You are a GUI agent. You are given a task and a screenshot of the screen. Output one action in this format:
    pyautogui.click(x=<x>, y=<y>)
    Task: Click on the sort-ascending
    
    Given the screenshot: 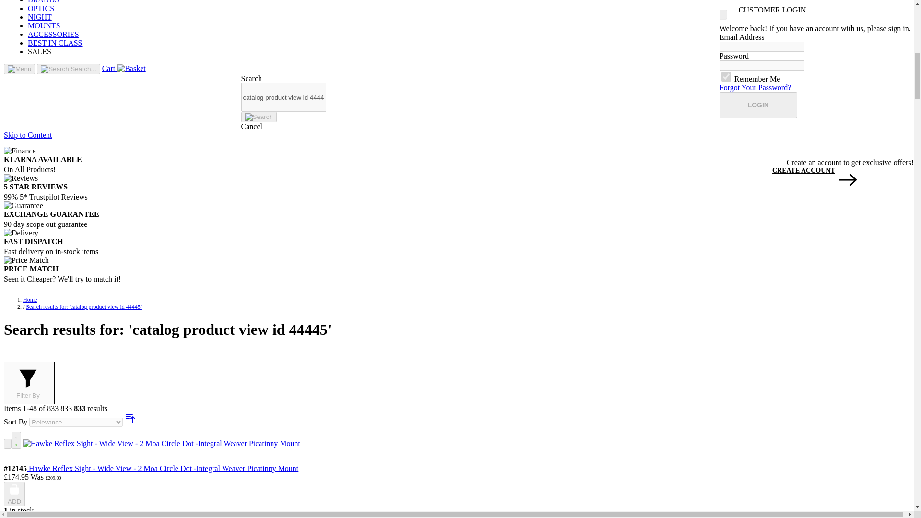 What is the action you would take?
    pyautogui.click(x=130, y=418)
    